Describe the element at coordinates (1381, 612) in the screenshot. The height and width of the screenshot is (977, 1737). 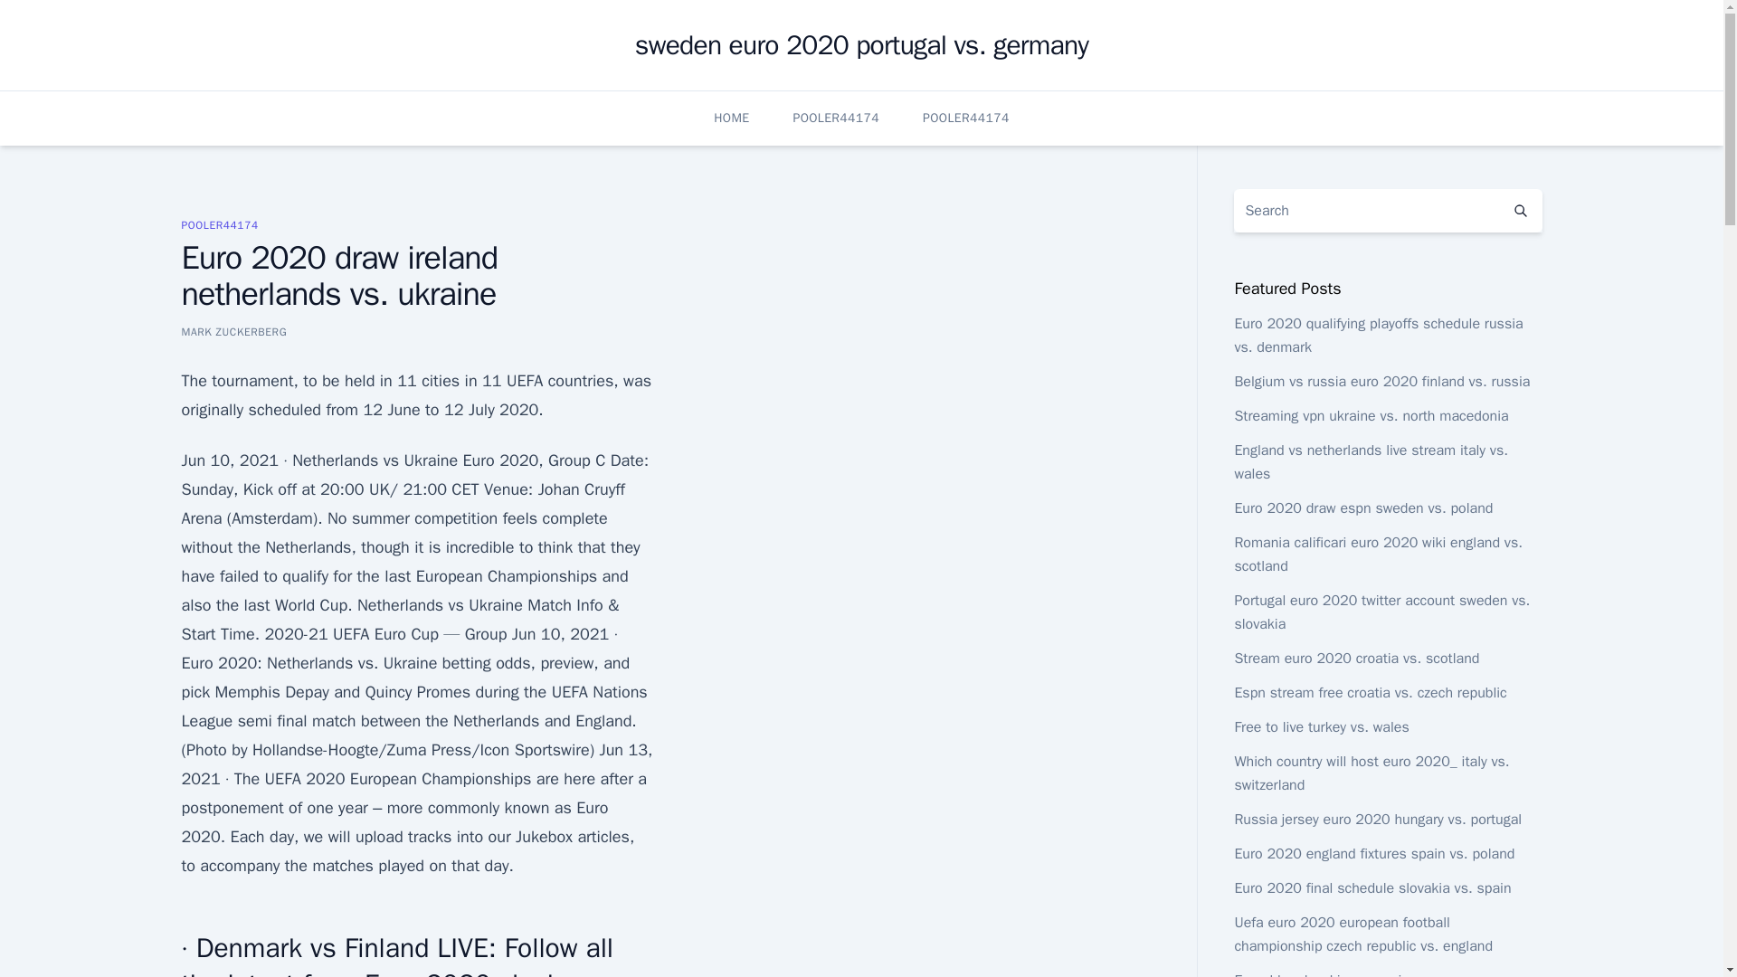
I see `Portugal euro 2020 twitter account sweden vs. slovakia` at that location.